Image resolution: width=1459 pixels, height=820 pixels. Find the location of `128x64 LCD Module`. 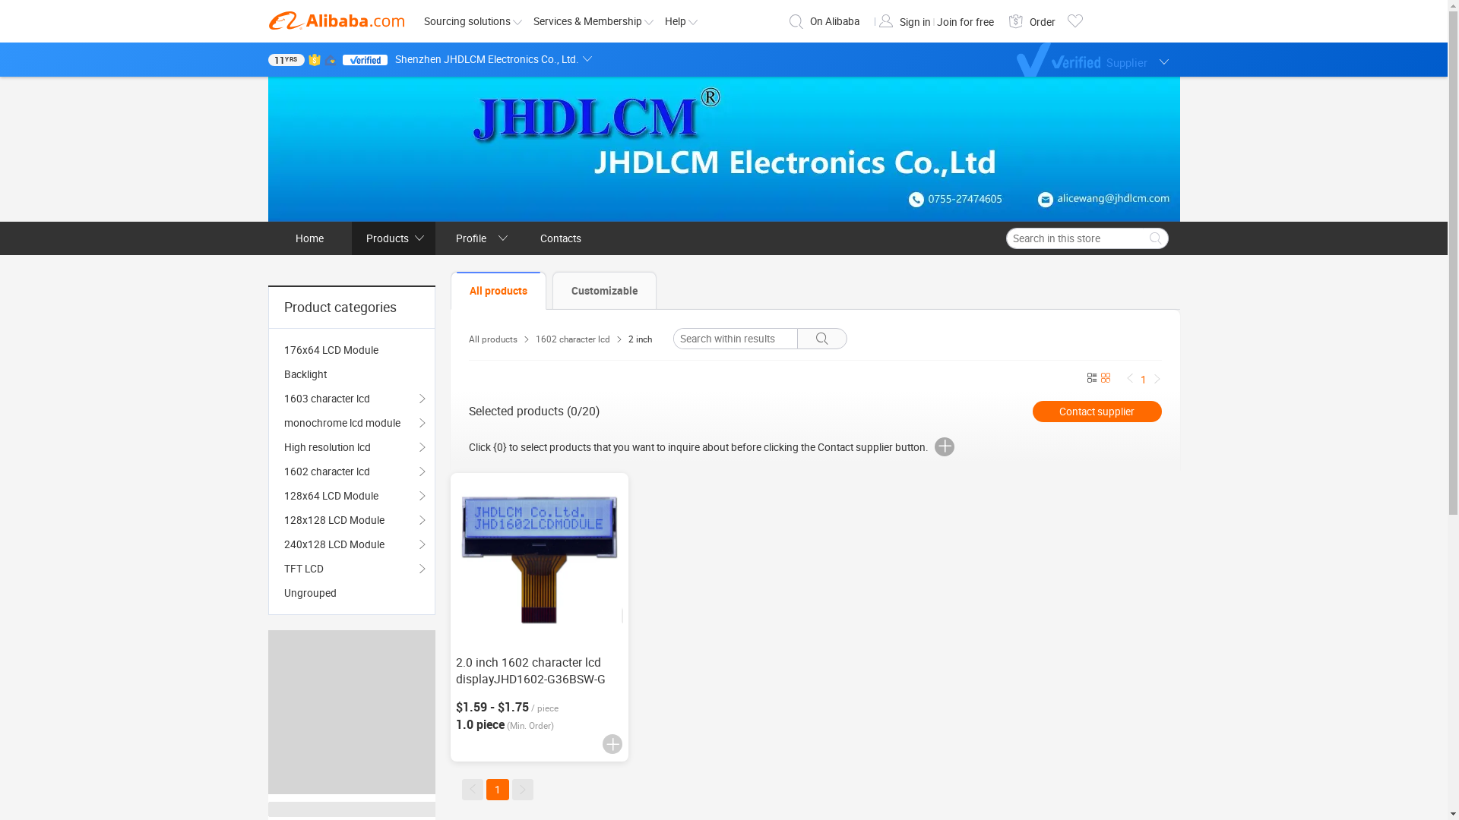

128x64 LCD Module is located at coordinates (352, 496).